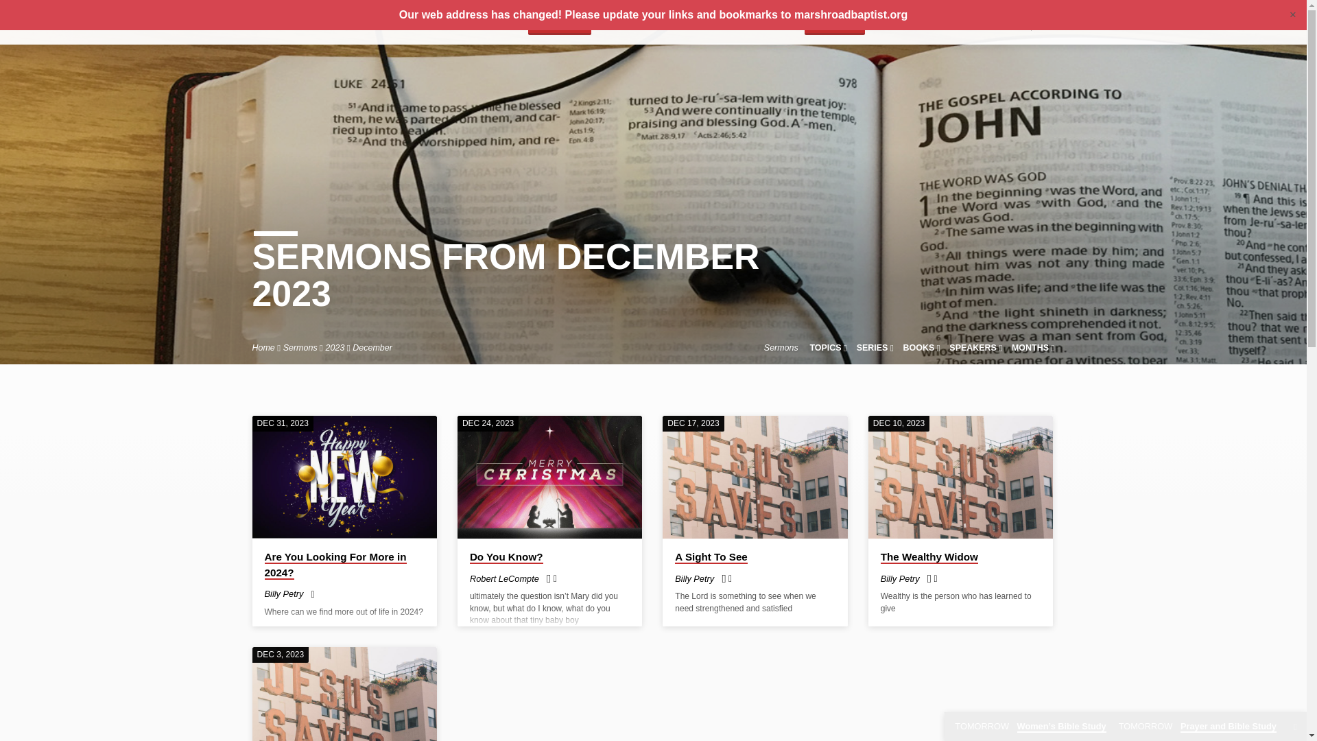 This screenshot has height=741, width=1317. I want to click on SERMONS, so click(626, 32).